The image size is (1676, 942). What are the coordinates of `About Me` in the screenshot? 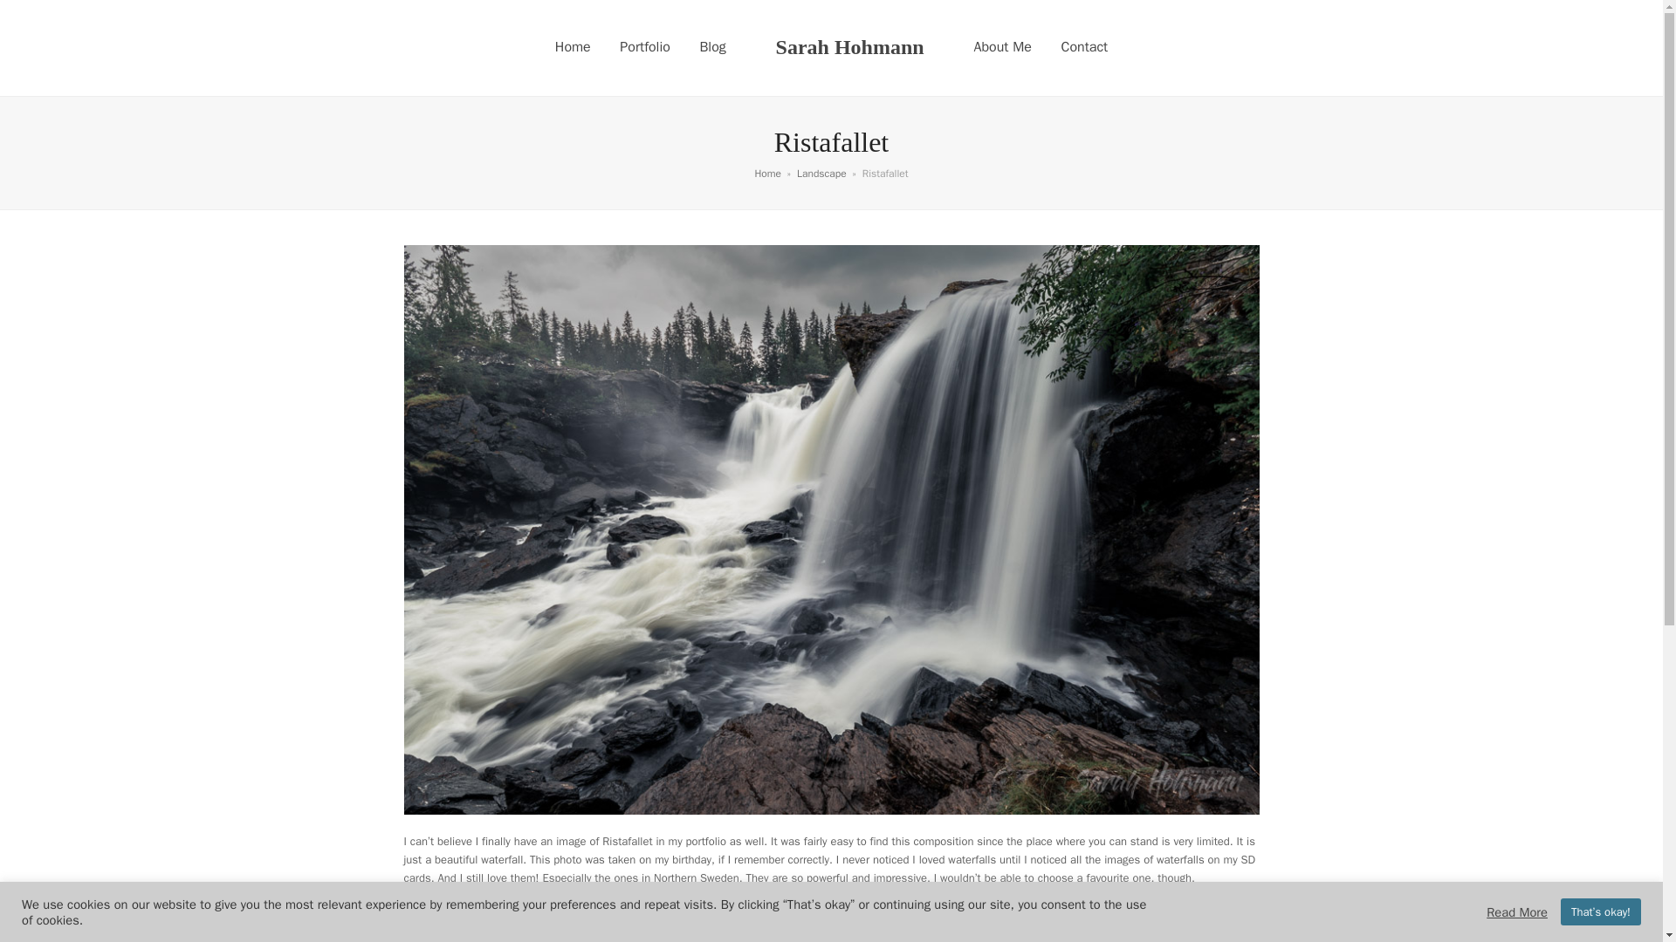 It's located at (1002, 47).